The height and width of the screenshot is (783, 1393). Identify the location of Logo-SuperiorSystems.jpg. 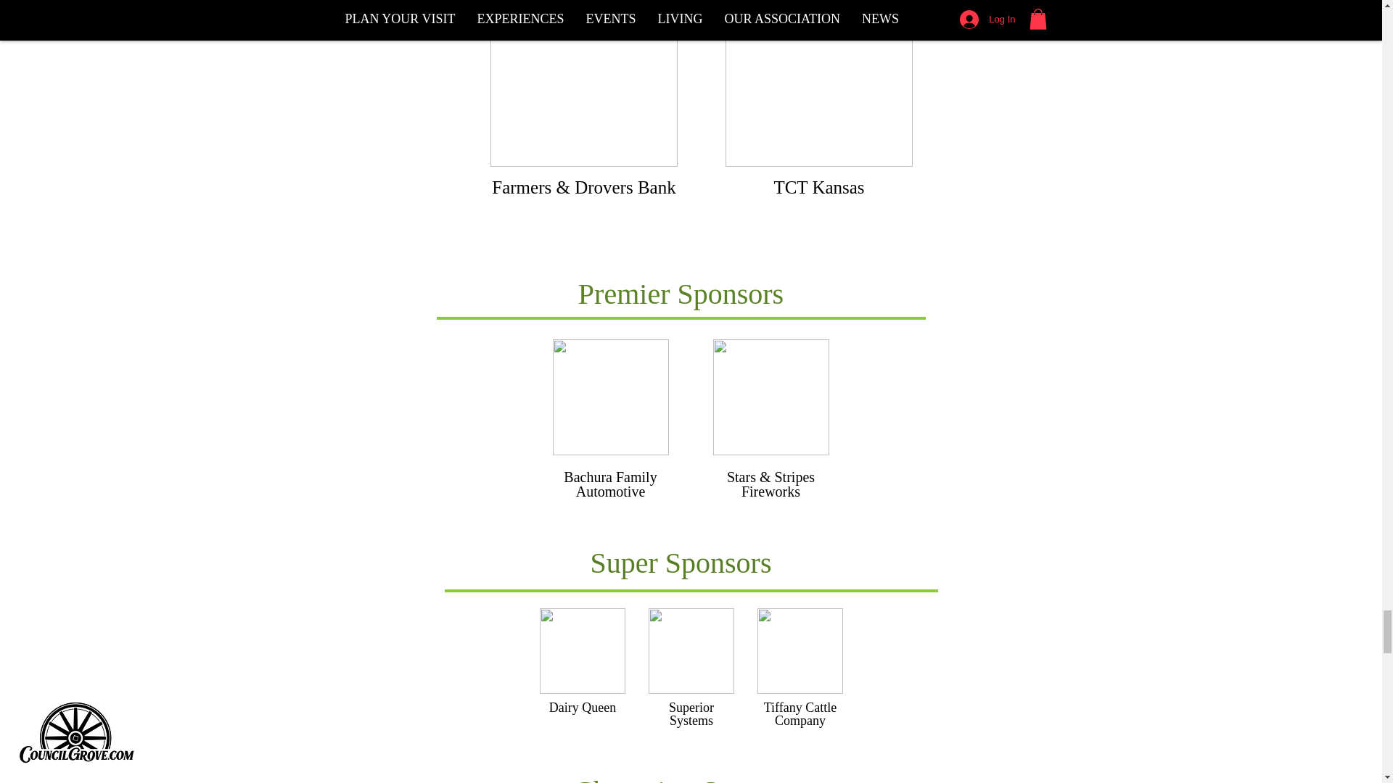
(691, 651).